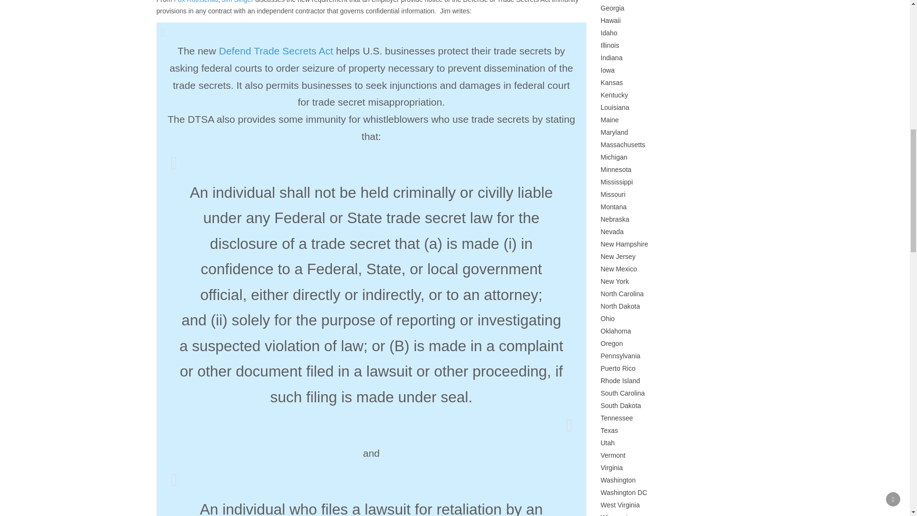 This screenshot has height=516, width=917. What do you see at coordinates (612, 8) in the screenshot?
I see `Georgia` at bounding box center [612, 8].